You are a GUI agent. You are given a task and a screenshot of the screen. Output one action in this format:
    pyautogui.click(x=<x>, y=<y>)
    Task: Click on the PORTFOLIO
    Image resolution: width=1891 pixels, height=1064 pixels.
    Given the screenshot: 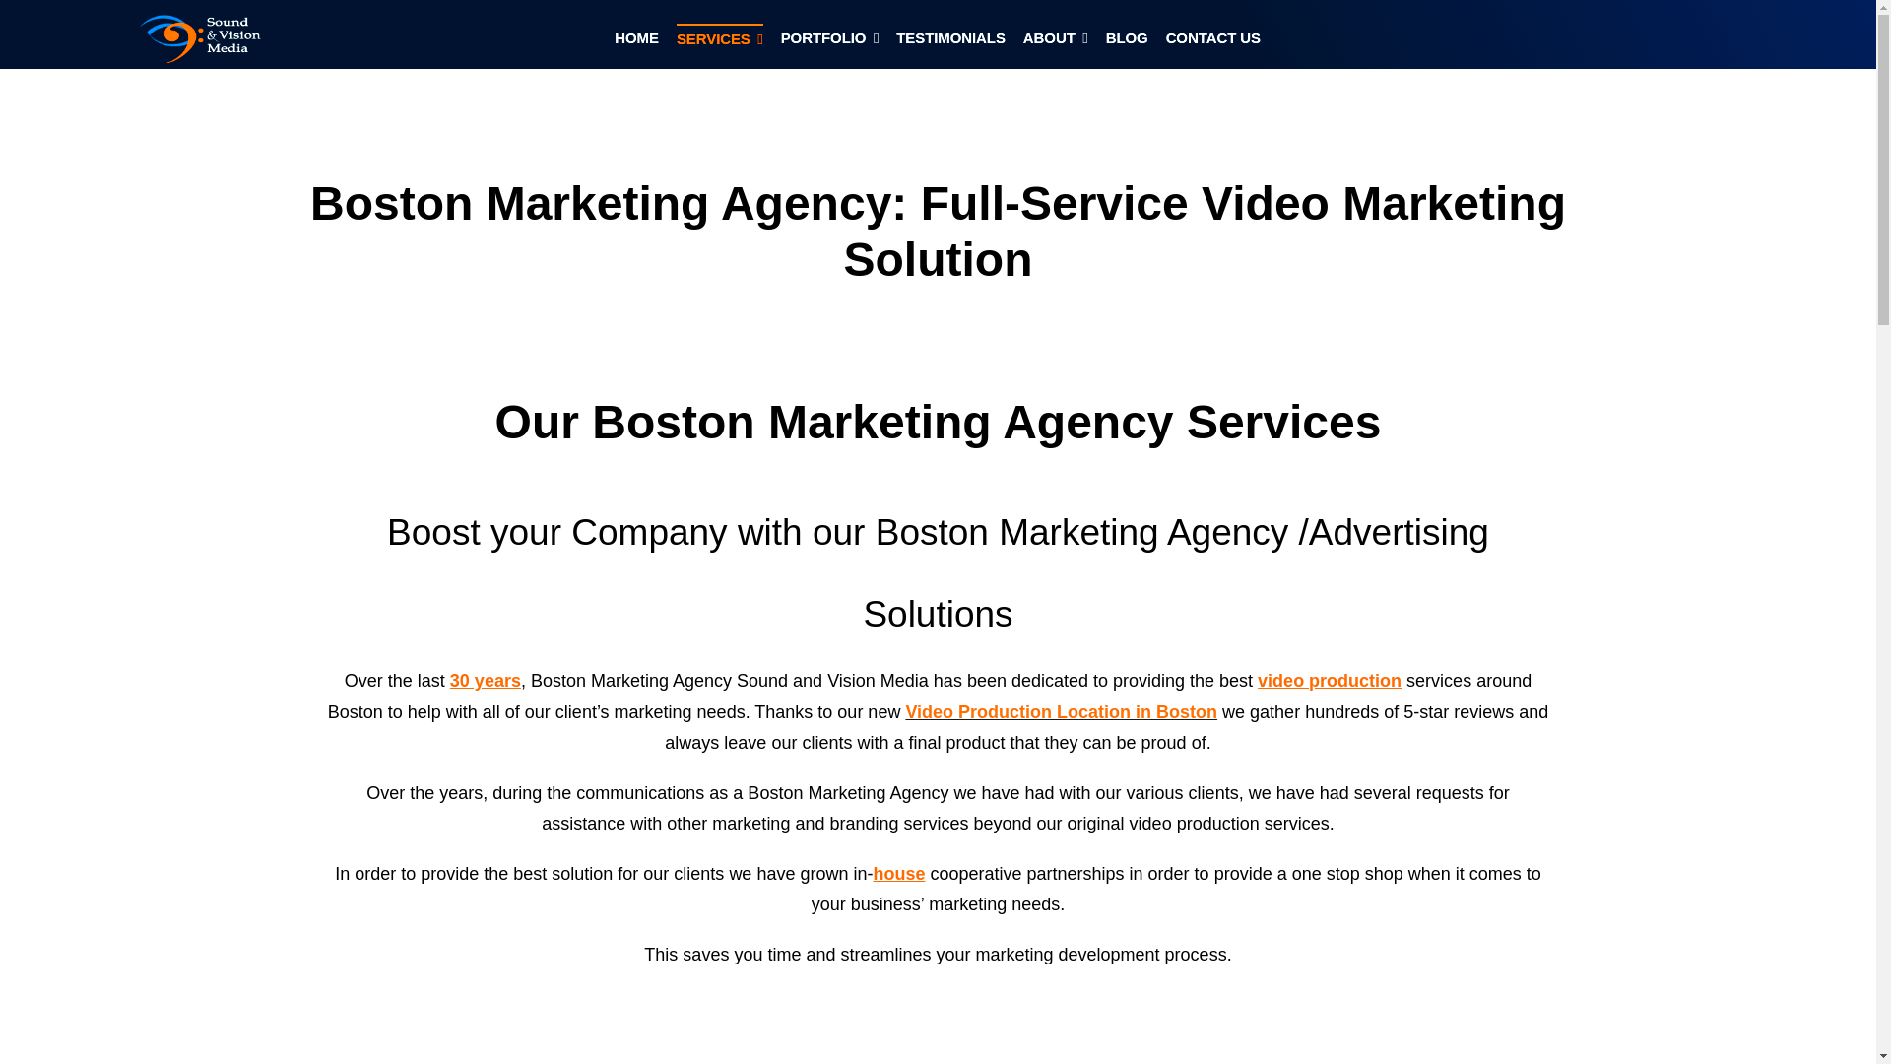 What is the action you would take?
    pyautogui.click(x=829, y=43)
    